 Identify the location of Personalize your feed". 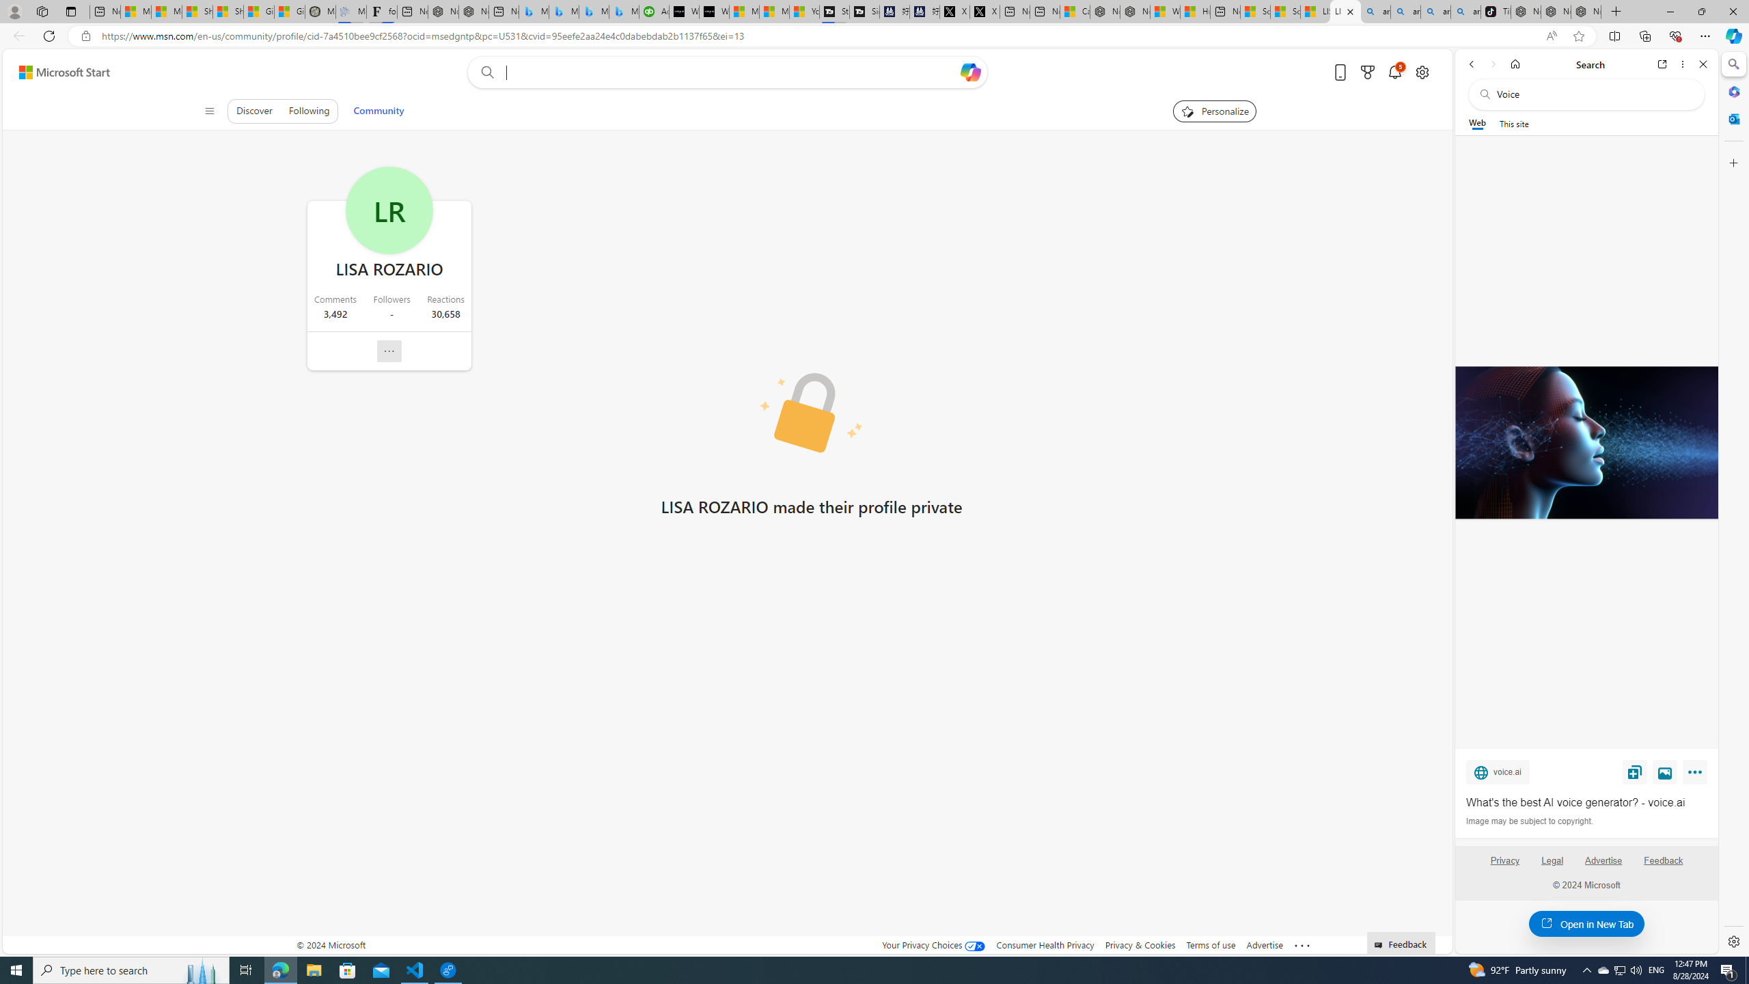
(1213, 111).